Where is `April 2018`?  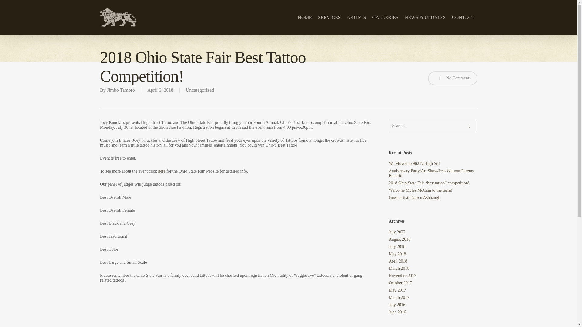
April 2018 is located at coordinates (433, 261).